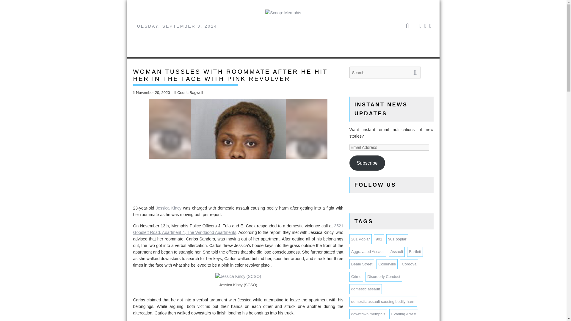 This screenshot has width=571, height=321. I want to click on 3521 Goodlett Road, Apartment 4, The Windgood Apartments, so click(238, 229).